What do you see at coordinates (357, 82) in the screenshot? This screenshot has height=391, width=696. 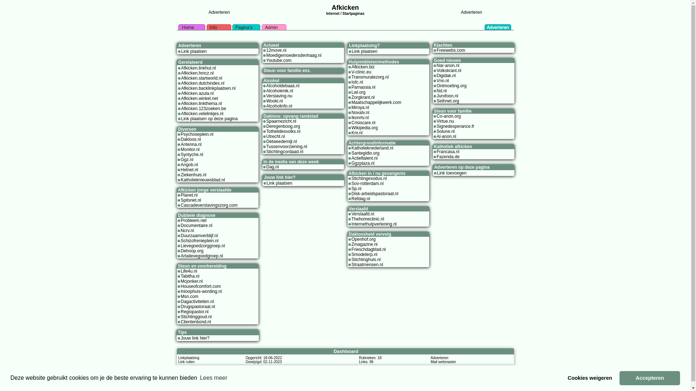 I see `Iofc.nl` at bounding box center [357, 82].